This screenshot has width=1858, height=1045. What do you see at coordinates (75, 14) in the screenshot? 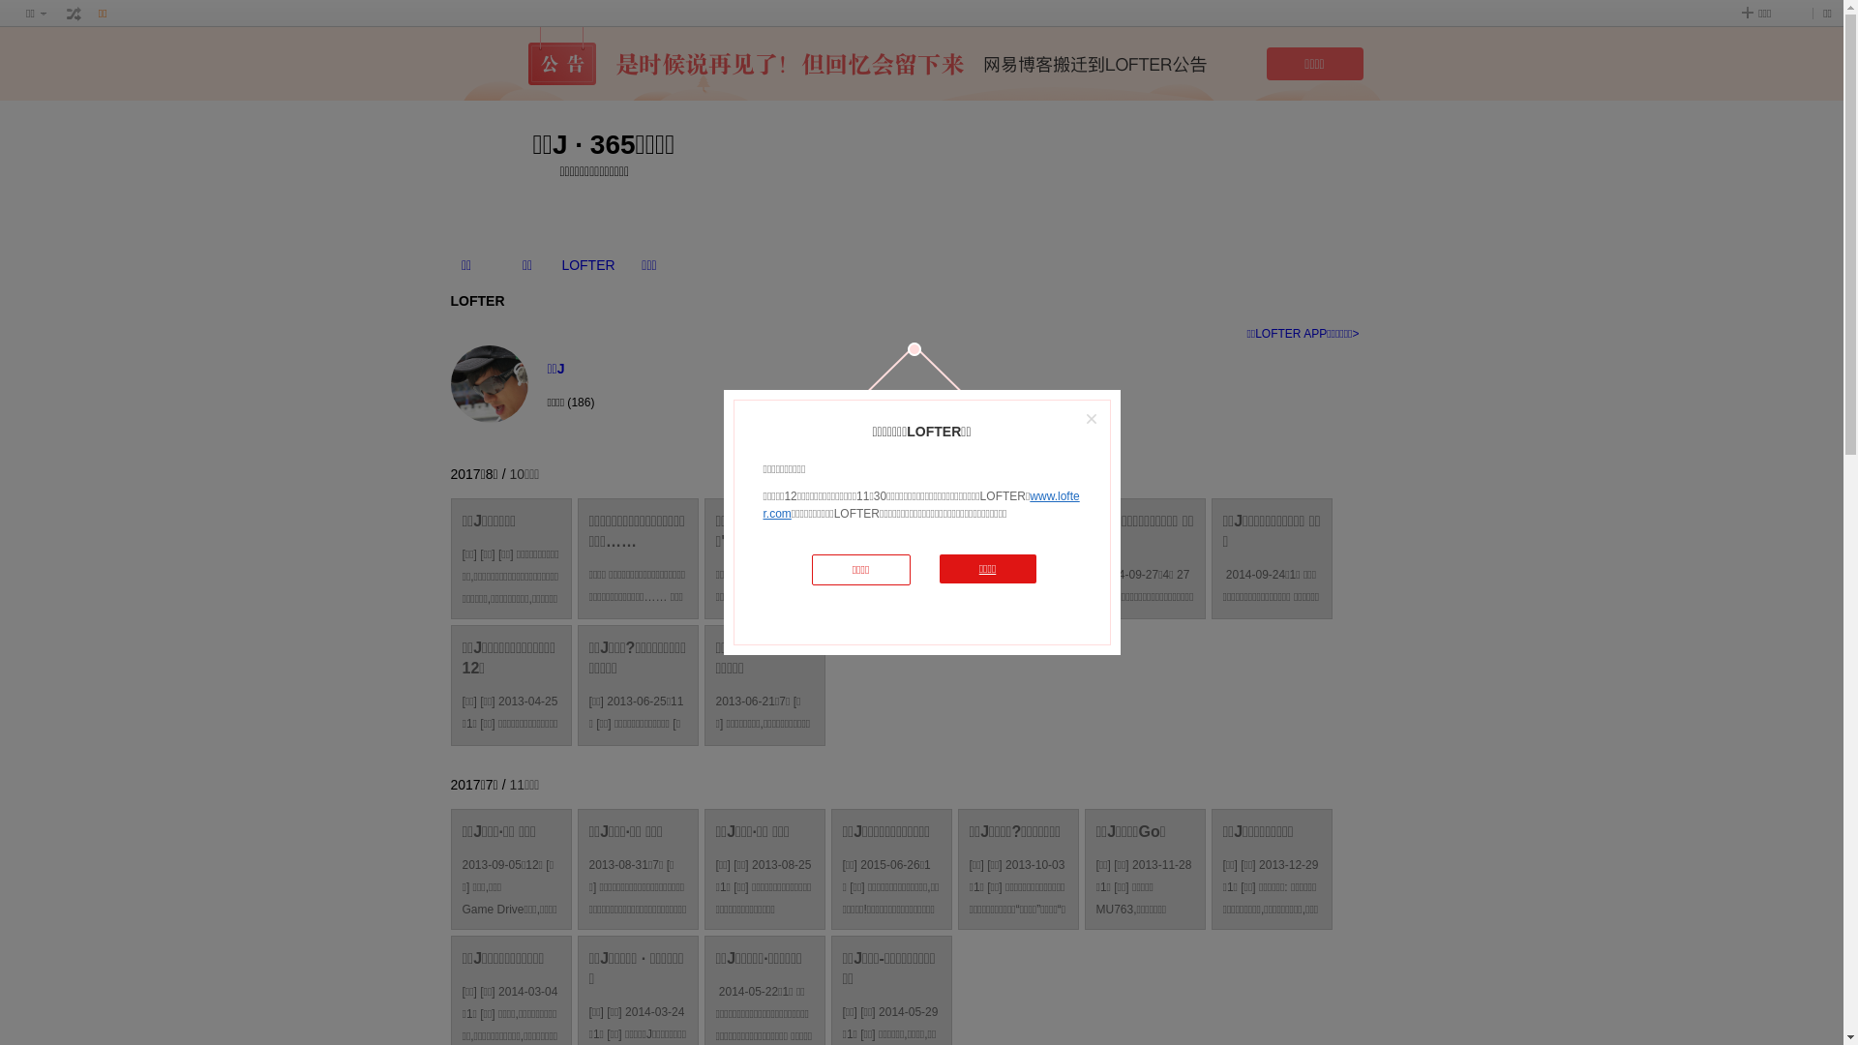
I see ` ` at bounding box center [75, 14].